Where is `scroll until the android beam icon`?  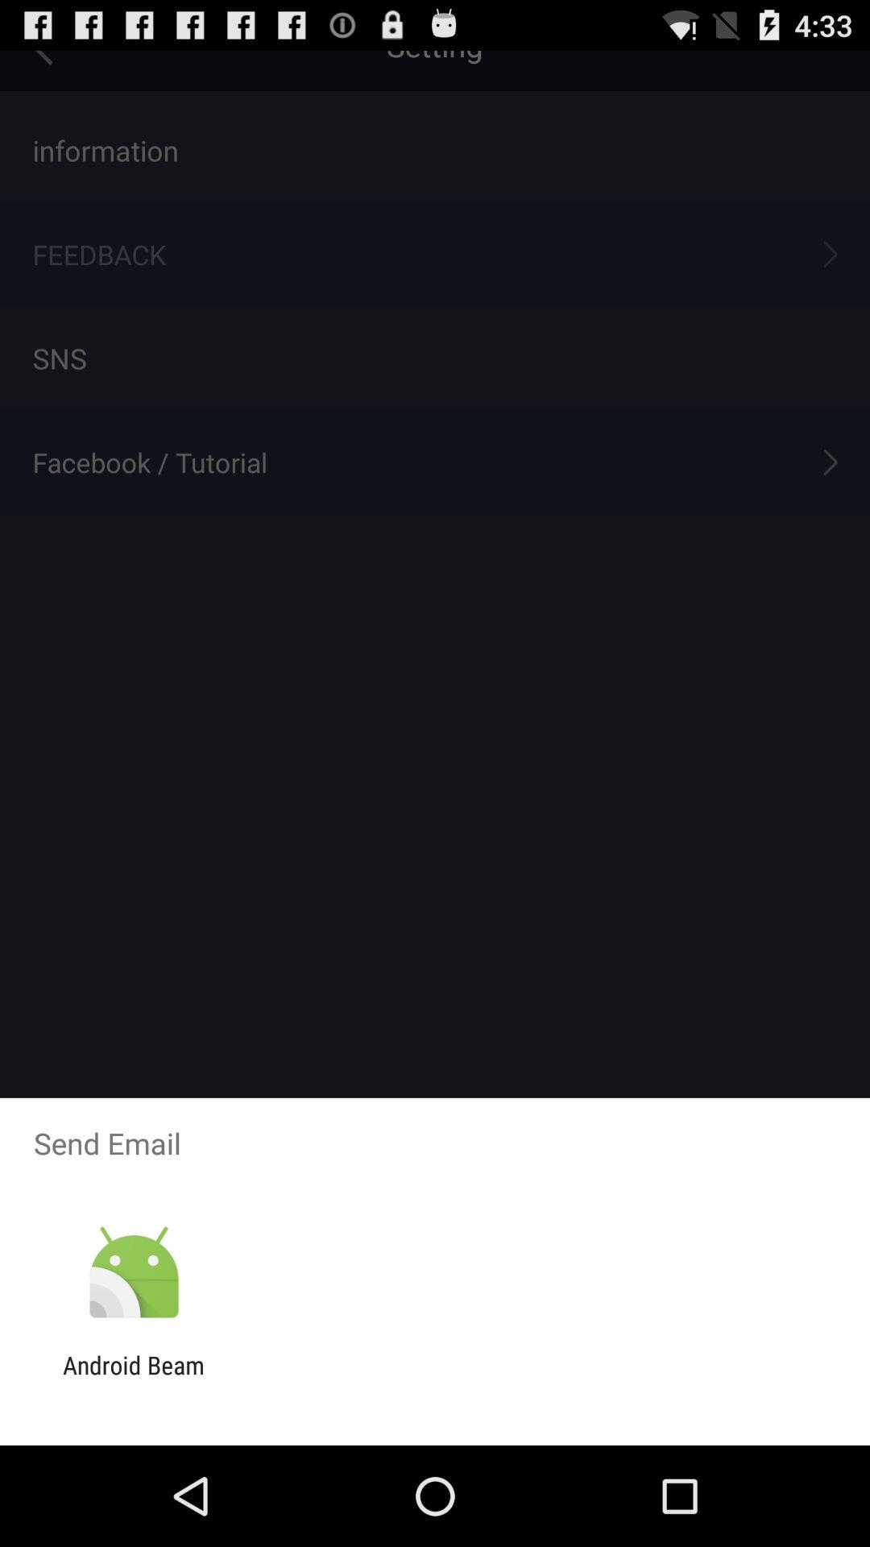
scroll until the android beam icon is located at coordinates (134, 1379).